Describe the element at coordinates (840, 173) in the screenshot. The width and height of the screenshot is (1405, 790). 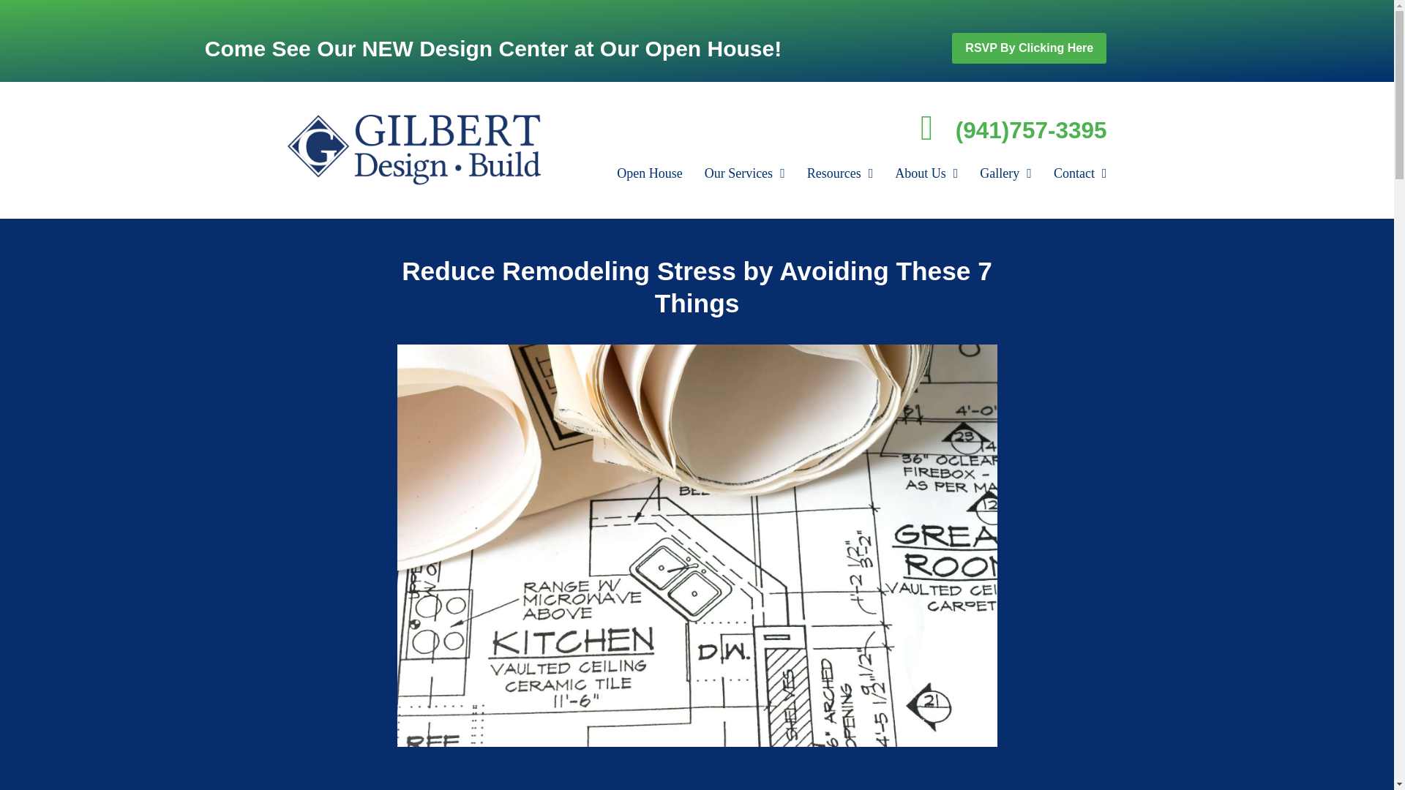
I see `Resources` at that location.